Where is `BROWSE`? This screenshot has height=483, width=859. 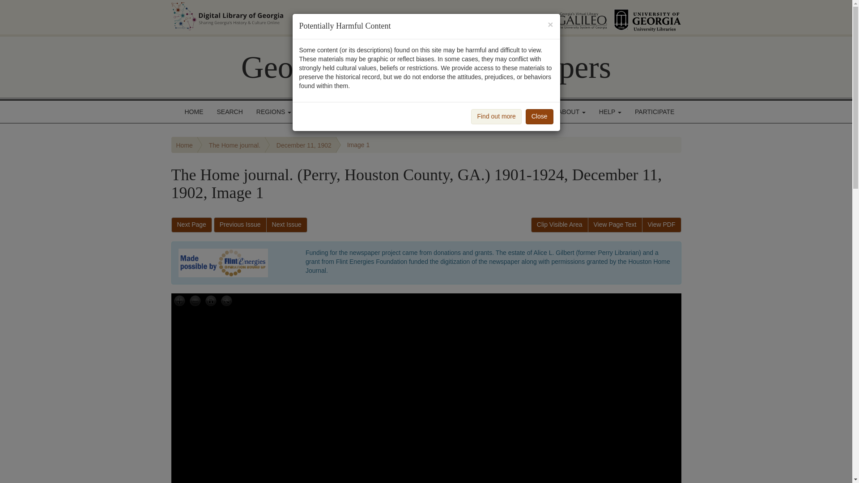
BROWSE is located at coordinates (321, 112).